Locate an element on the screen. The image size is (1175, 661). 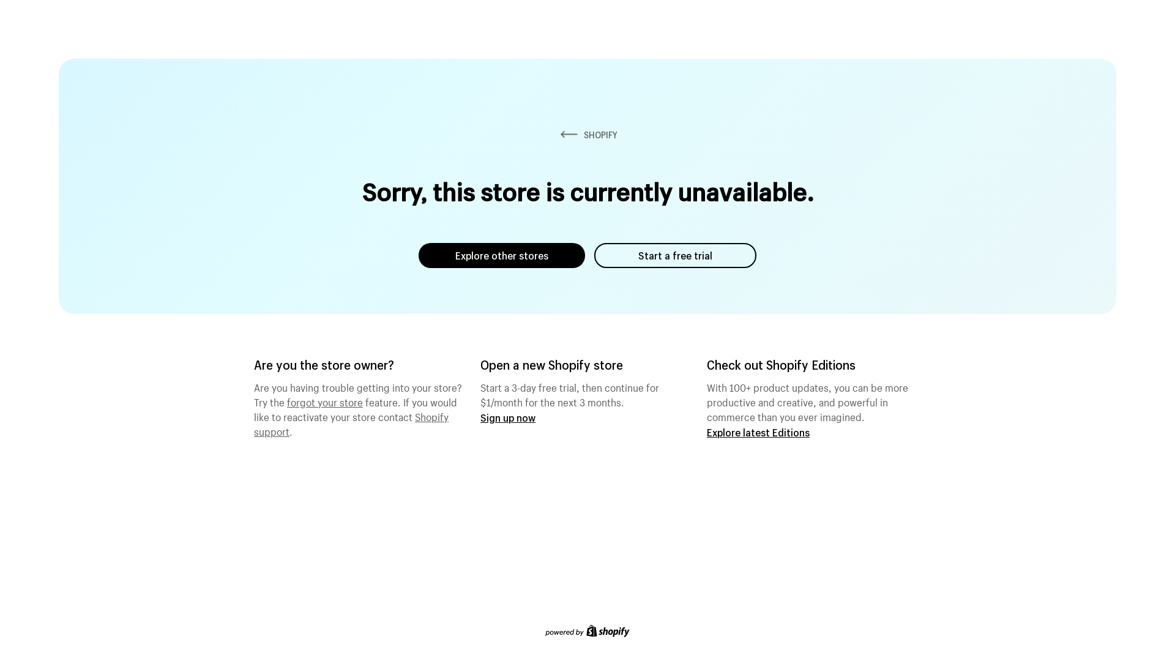
Shopify support is located at coordinates (351, 423).